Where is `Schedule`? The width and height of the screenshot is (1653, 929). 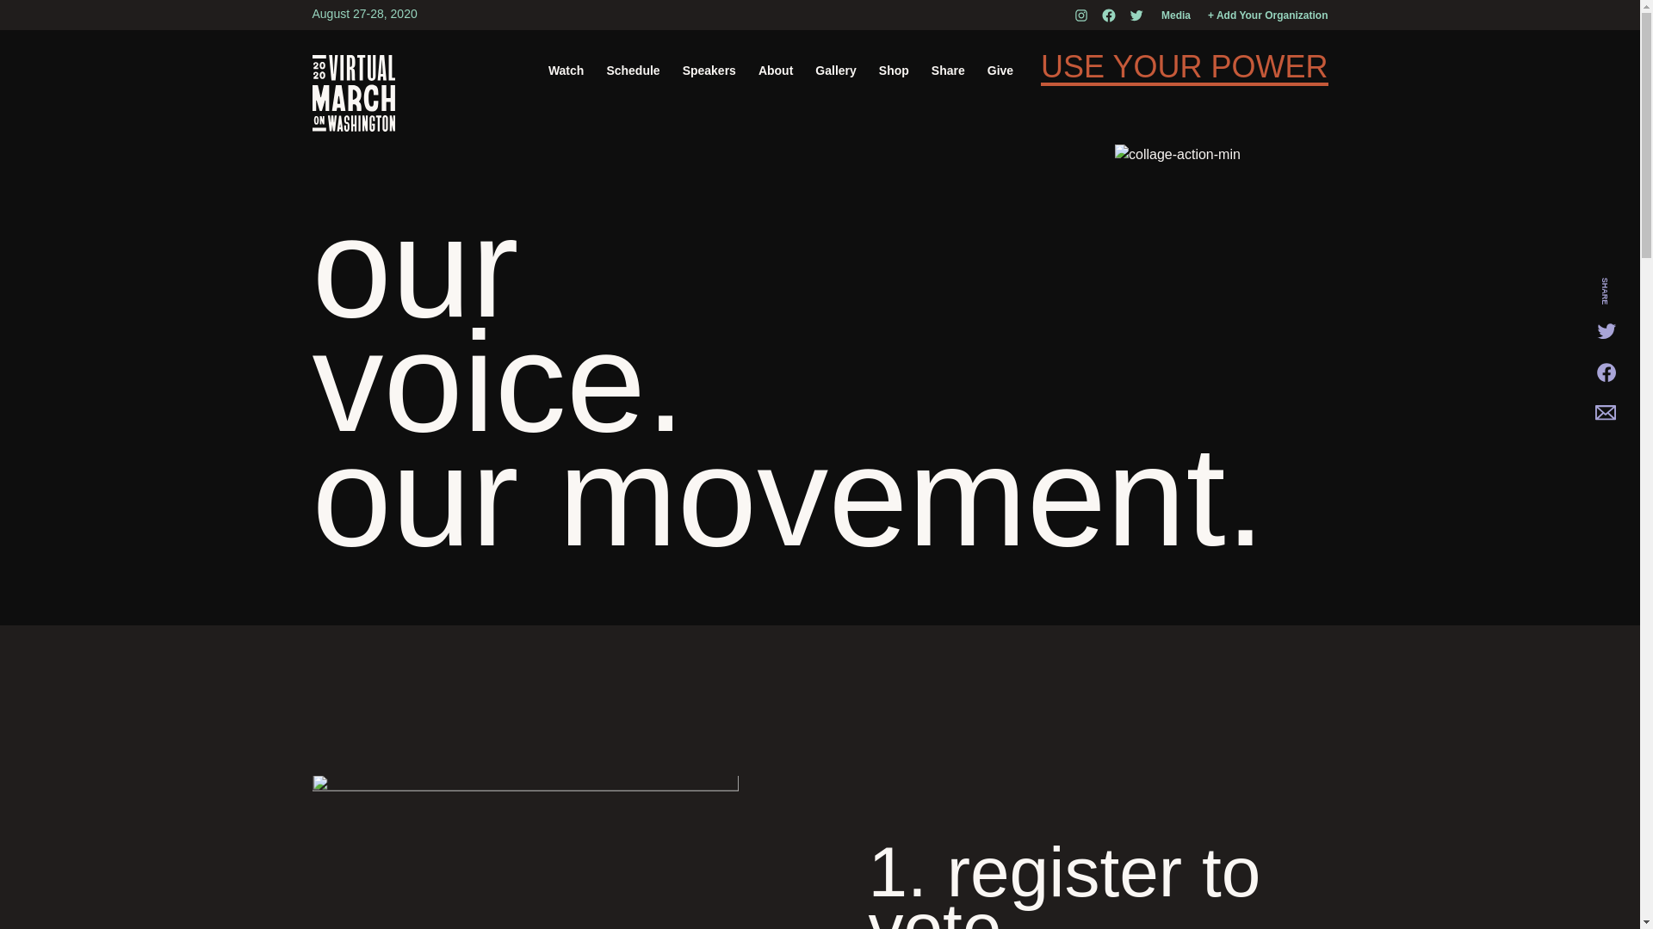
Schedule is located at coordinates (633, 71).